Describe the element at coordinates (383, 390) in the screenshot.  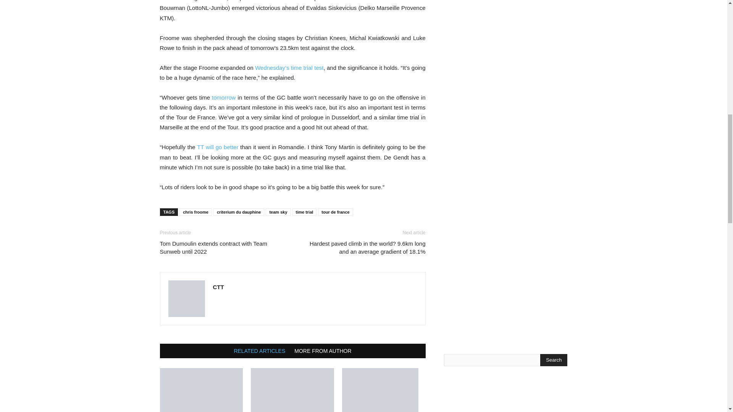
I see `Jerome Pineau: Armstrong was the epitome of arrogance` at that location.